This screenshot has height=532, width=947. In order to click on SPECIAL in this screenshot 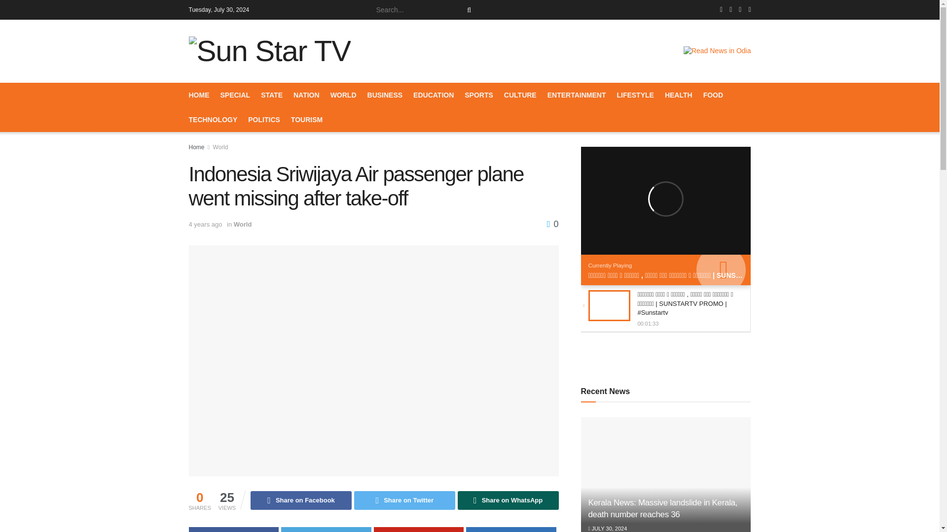, I will do `click(235, 95)`.